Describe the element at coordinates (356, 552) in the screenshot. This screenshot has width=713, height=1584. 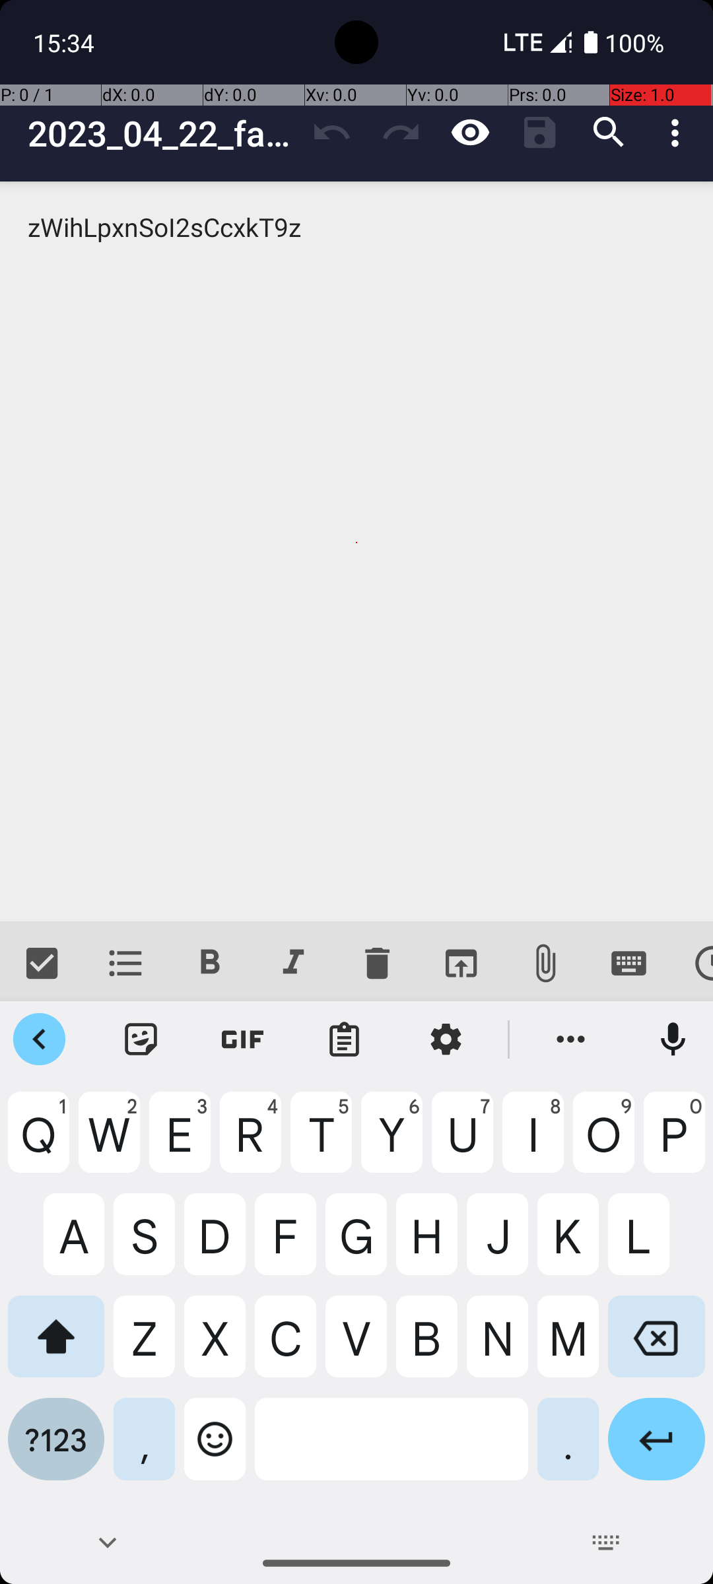
I see `zWihLpxnSoI2sCcxkT9z
` at that location.